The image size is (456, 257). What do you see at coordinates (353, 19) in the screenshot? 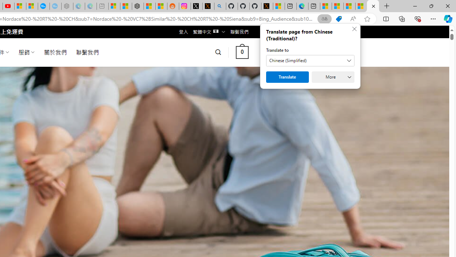
I see `Read aloud this page (Ctrl+Shift+U)` at bounding box center [353, 19].